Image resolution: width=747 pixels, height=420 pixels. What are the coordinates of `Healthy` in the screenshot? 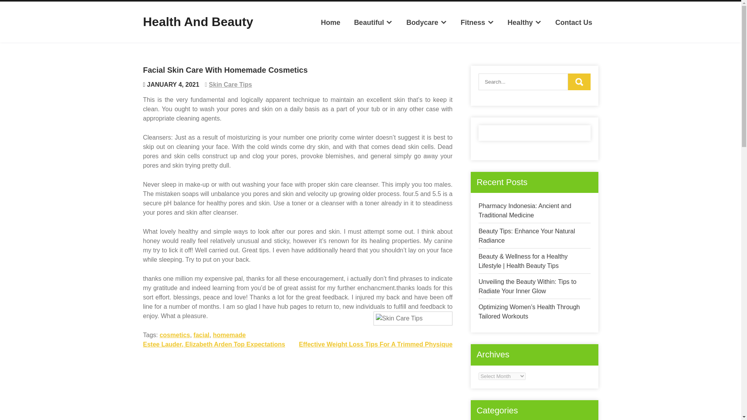 It's located at (524, 23).